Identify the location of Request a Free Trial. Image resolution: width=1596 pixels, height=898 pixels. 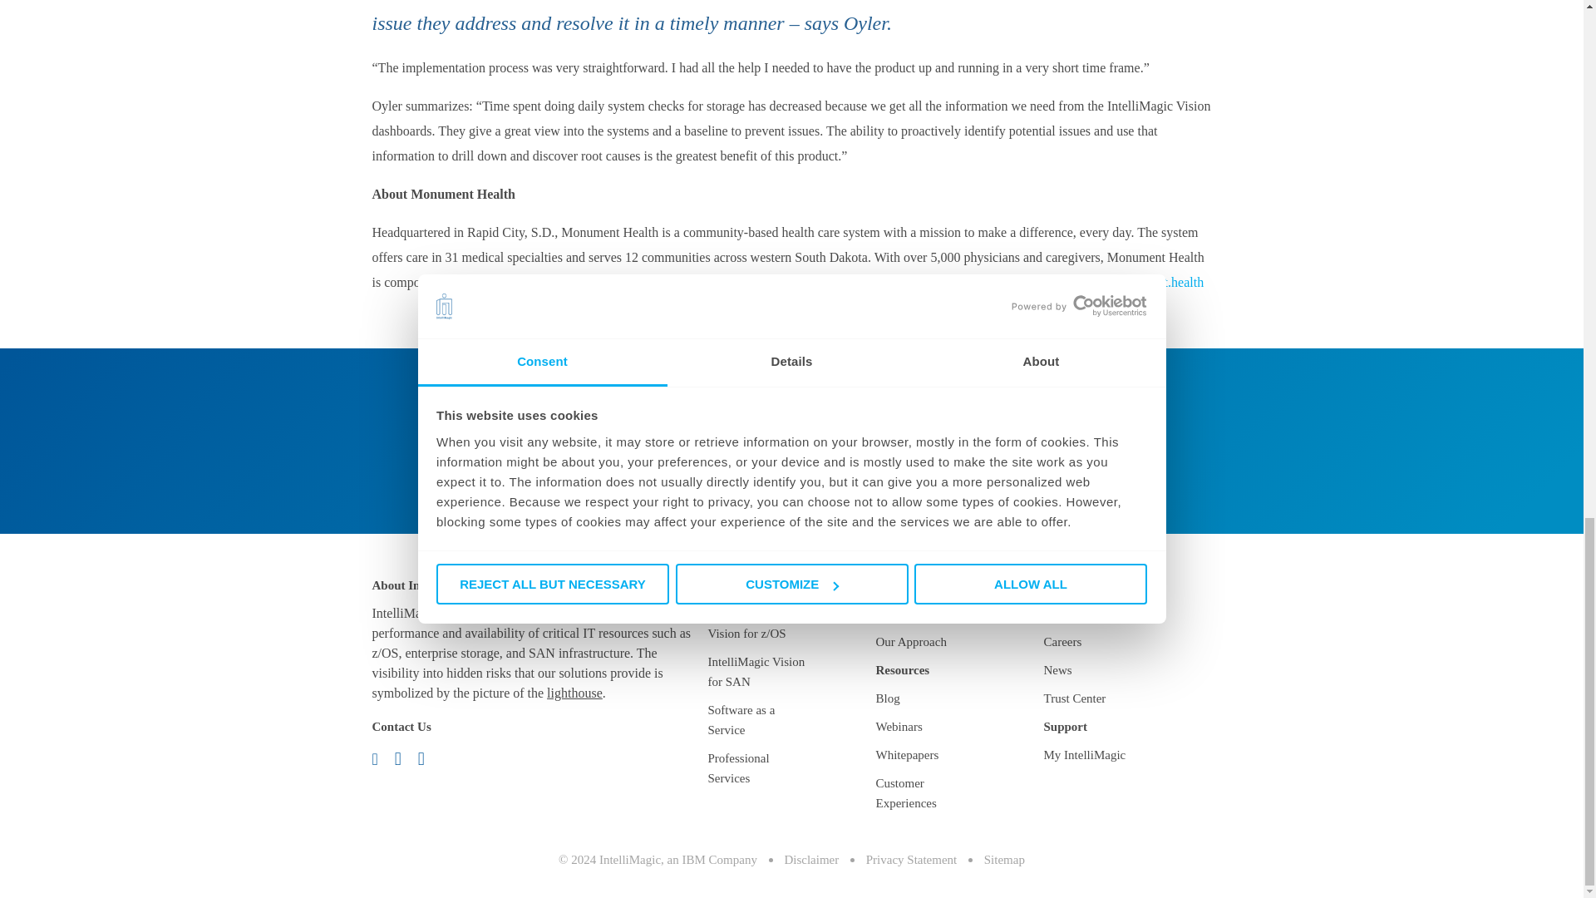
(700, 481).